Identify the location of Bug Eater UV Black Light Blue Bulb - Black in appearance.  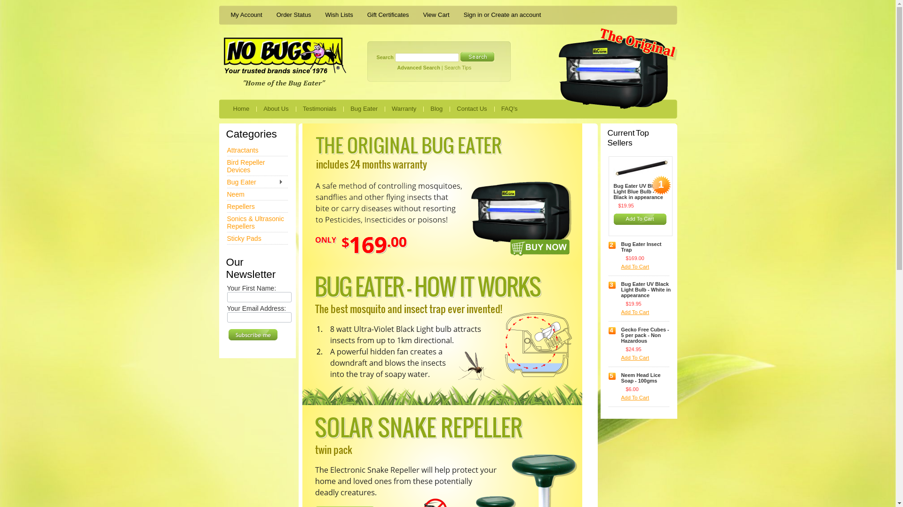
(639, 192).